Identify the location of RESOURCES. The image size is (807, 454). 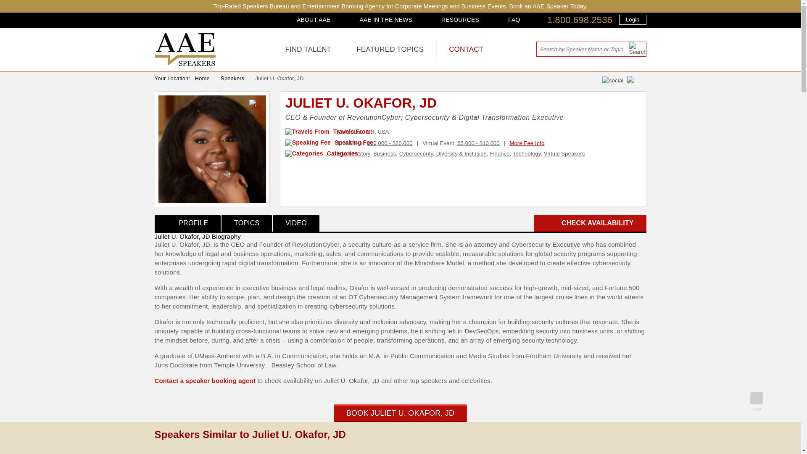
(460, 19).